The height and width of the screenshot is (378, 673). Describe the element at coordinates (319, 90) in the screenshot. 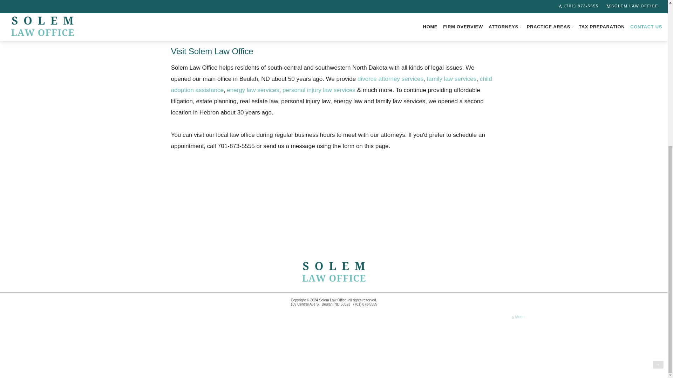

I see `personal injury law services` at that location.